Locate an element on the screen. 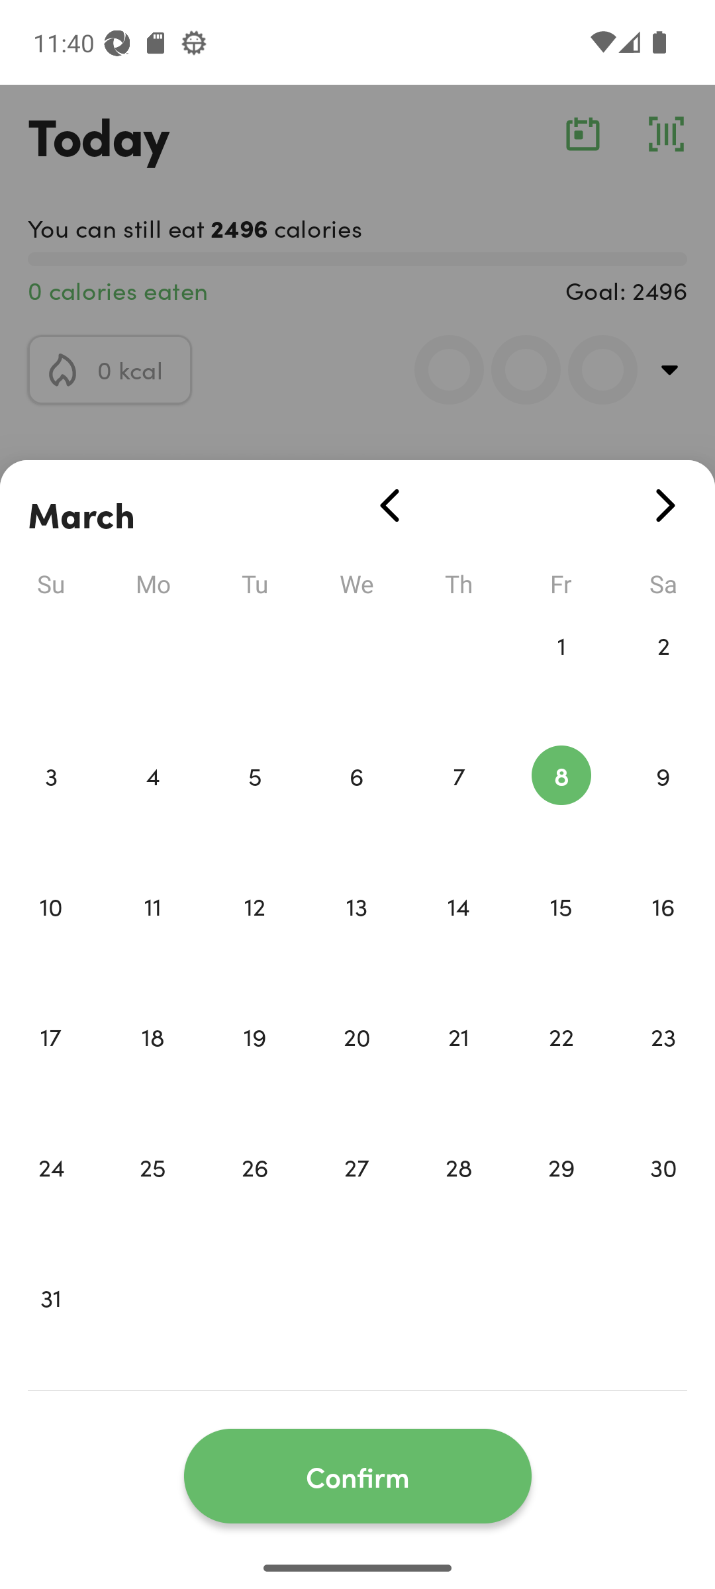 This screenshot has height=1589, width=715. 25 is located at coordinates (152, 1194).